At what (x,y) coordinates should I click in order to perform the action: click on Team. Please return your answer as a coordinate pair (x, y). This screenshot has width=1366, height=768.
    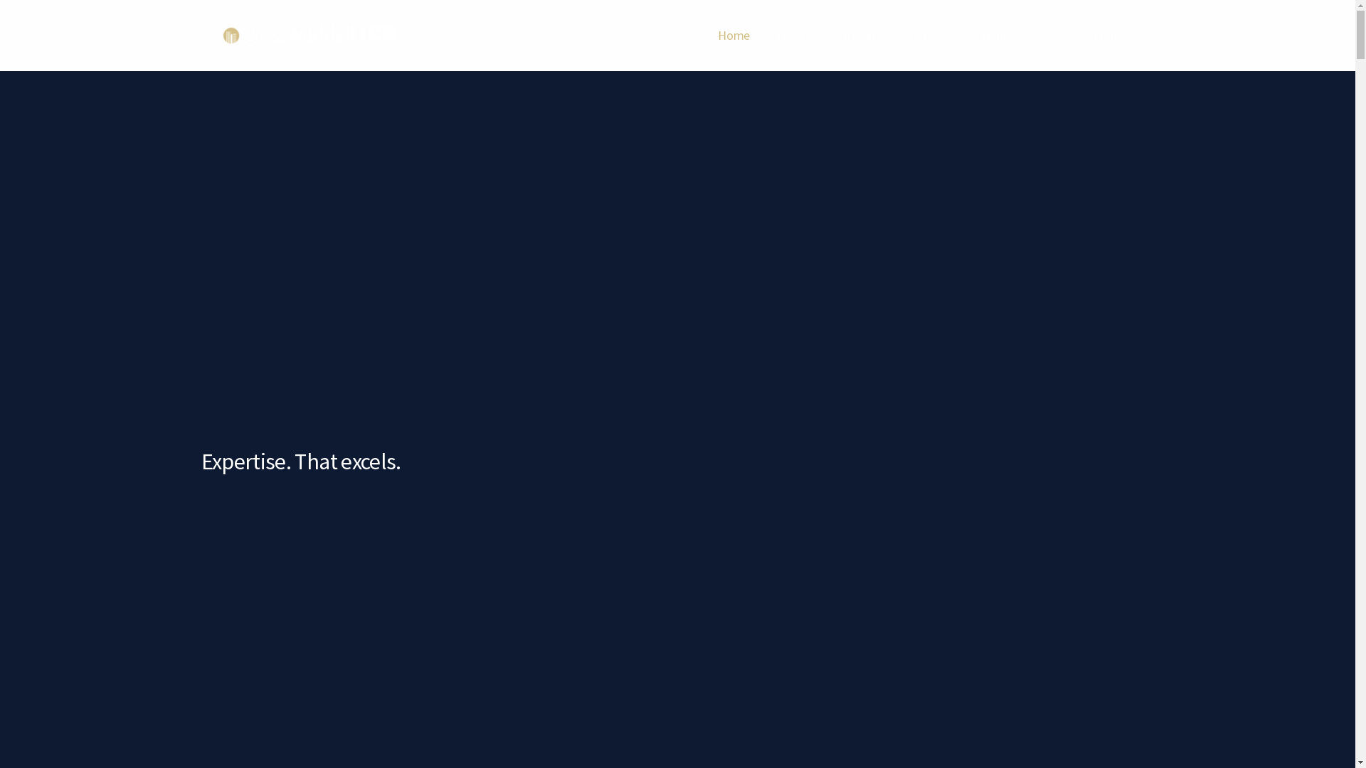
    Looking at the image, I should click on (995, 36).